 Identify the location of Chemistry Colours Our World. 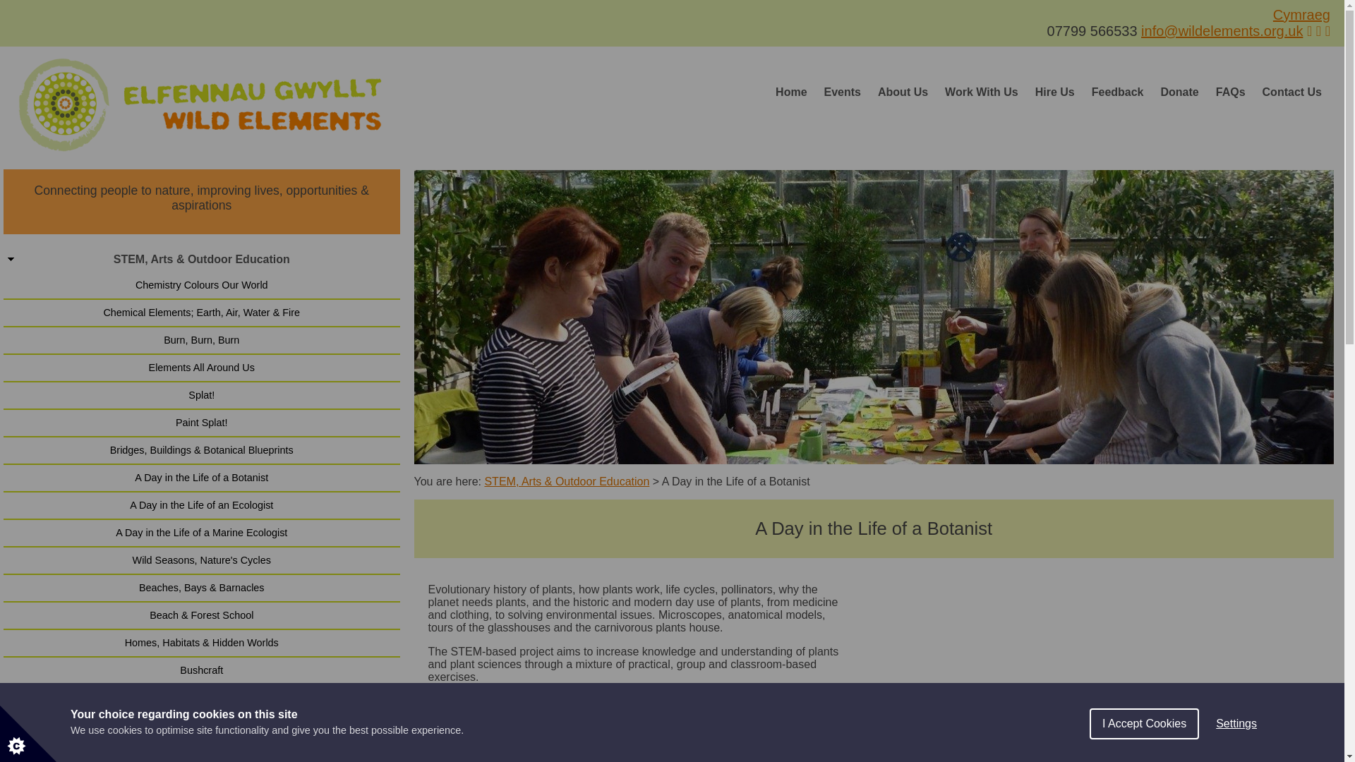
(202, 285).